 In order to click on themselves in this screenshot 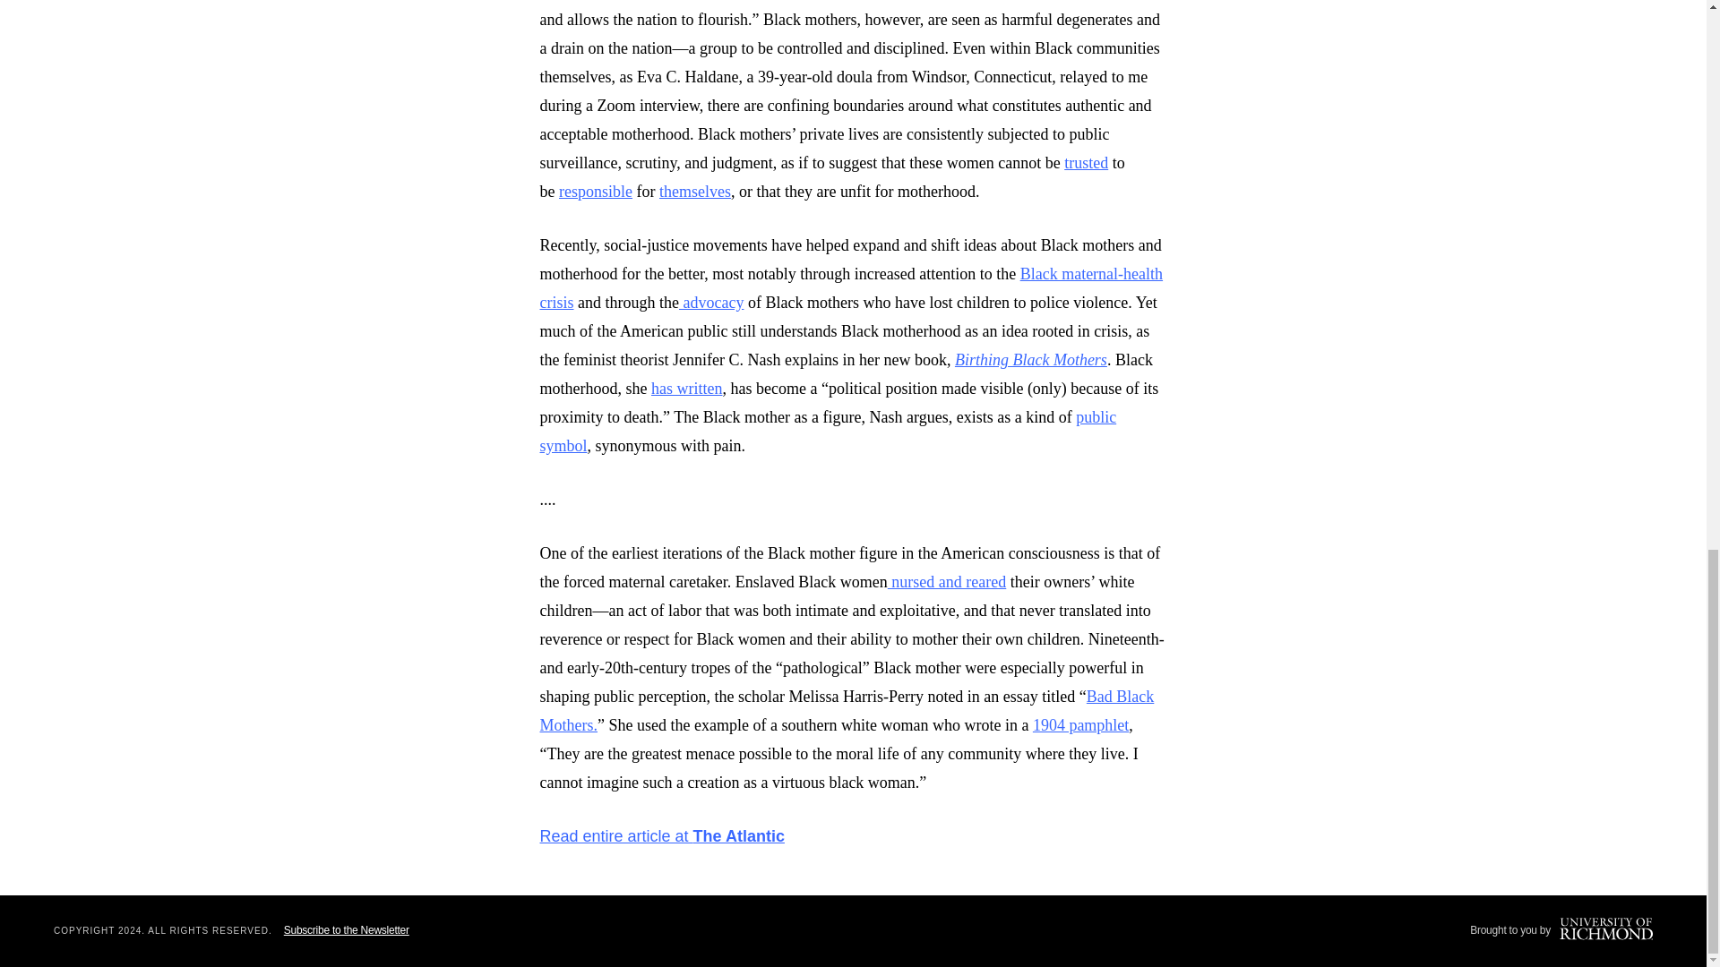, I will do `click(695, 192)`.